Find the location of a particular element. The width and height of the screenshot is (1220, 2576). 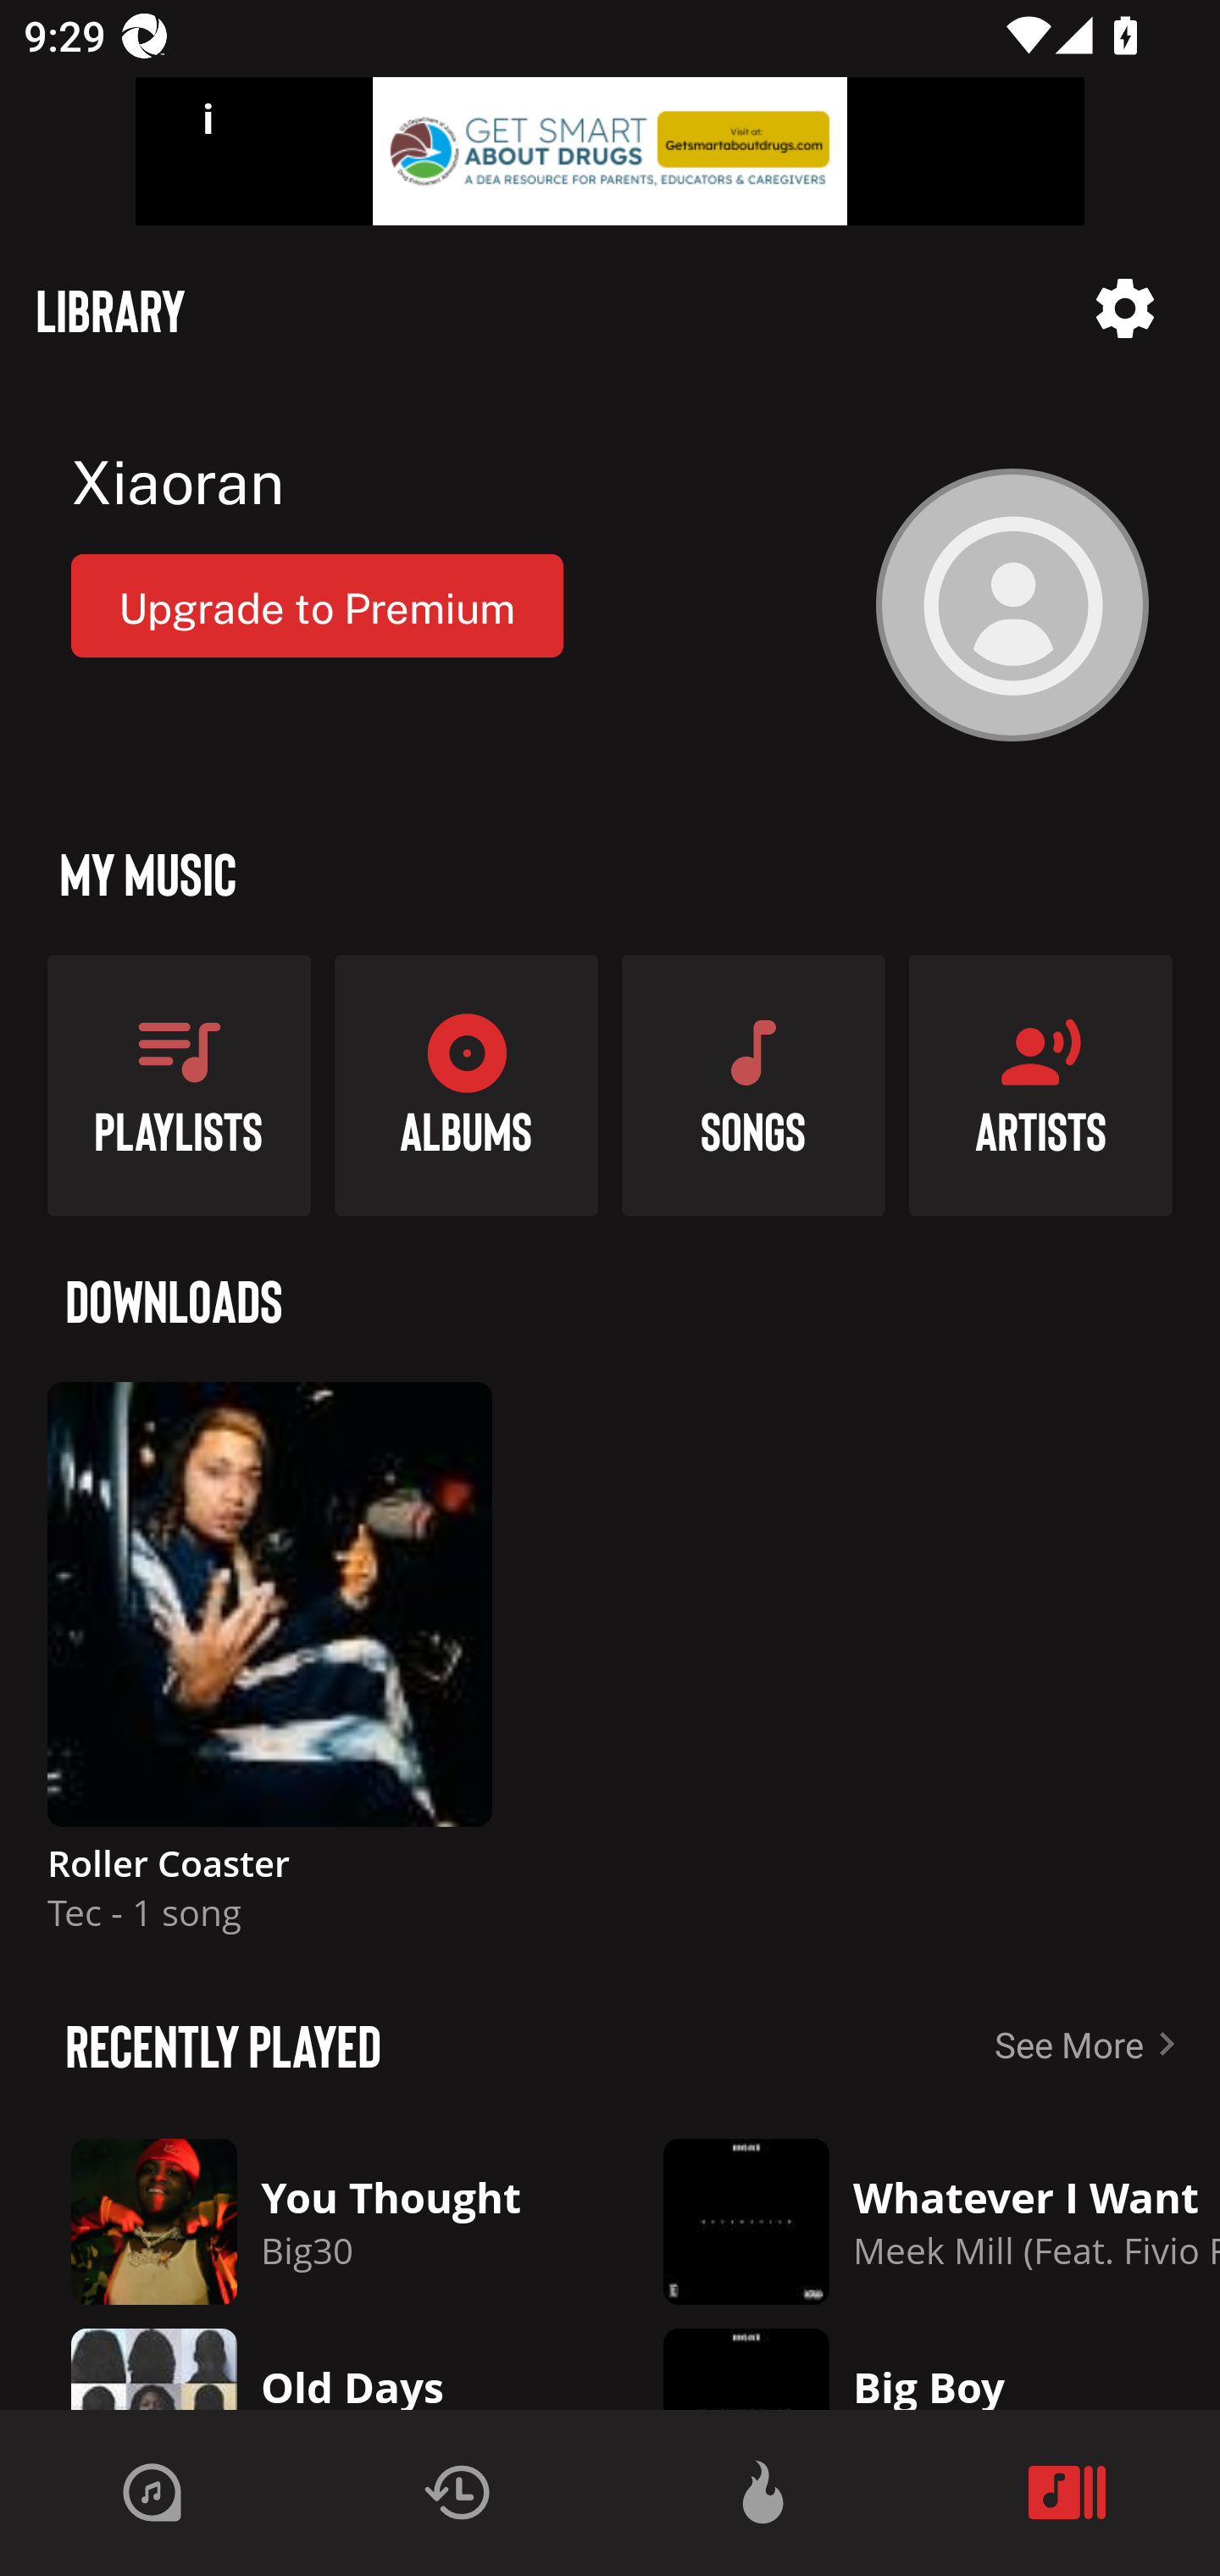

Artists is located at coordinates (1040, 1085).